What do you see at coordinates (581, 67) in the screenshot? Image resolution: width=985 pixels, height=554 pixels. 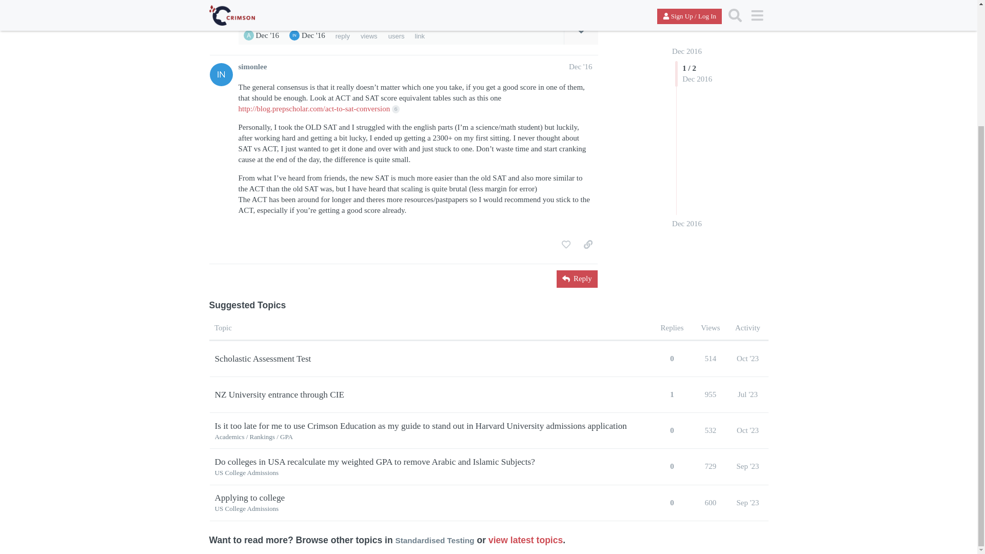 I see `Post date` at bounding box center [581, 67].